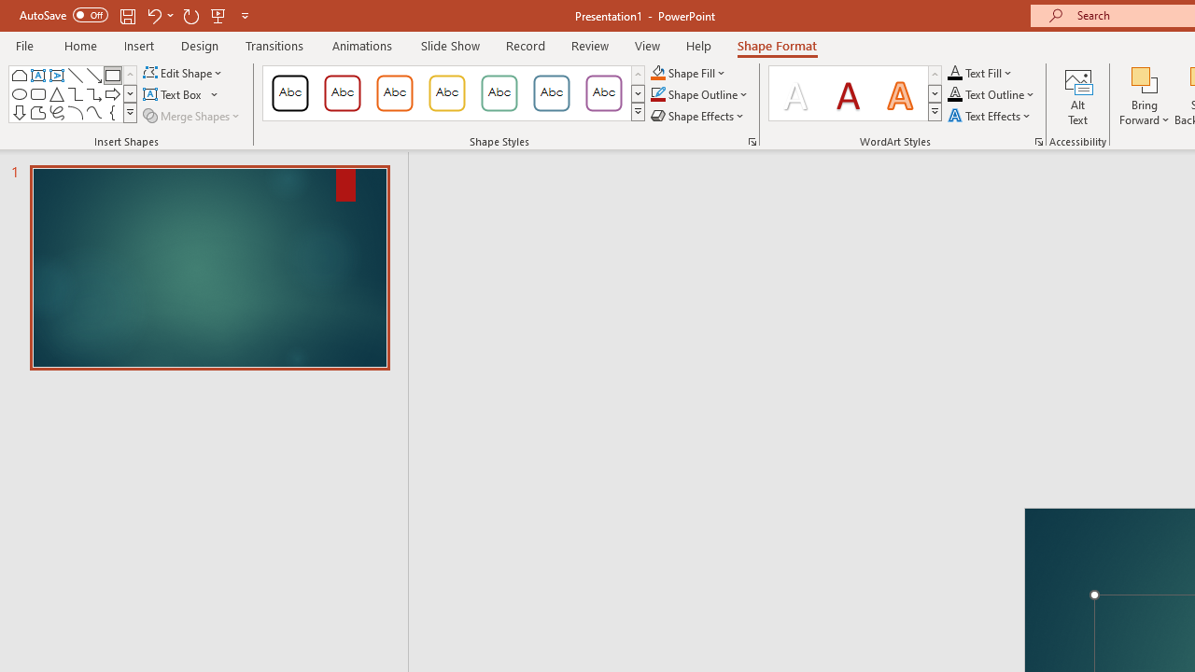 Image resolution: width=1195 pixels, height=672 pixels. What do you see at coordinates (192, 116) in the screenshot?
I see `Merge Shapes` at bounding box center [192, 116].